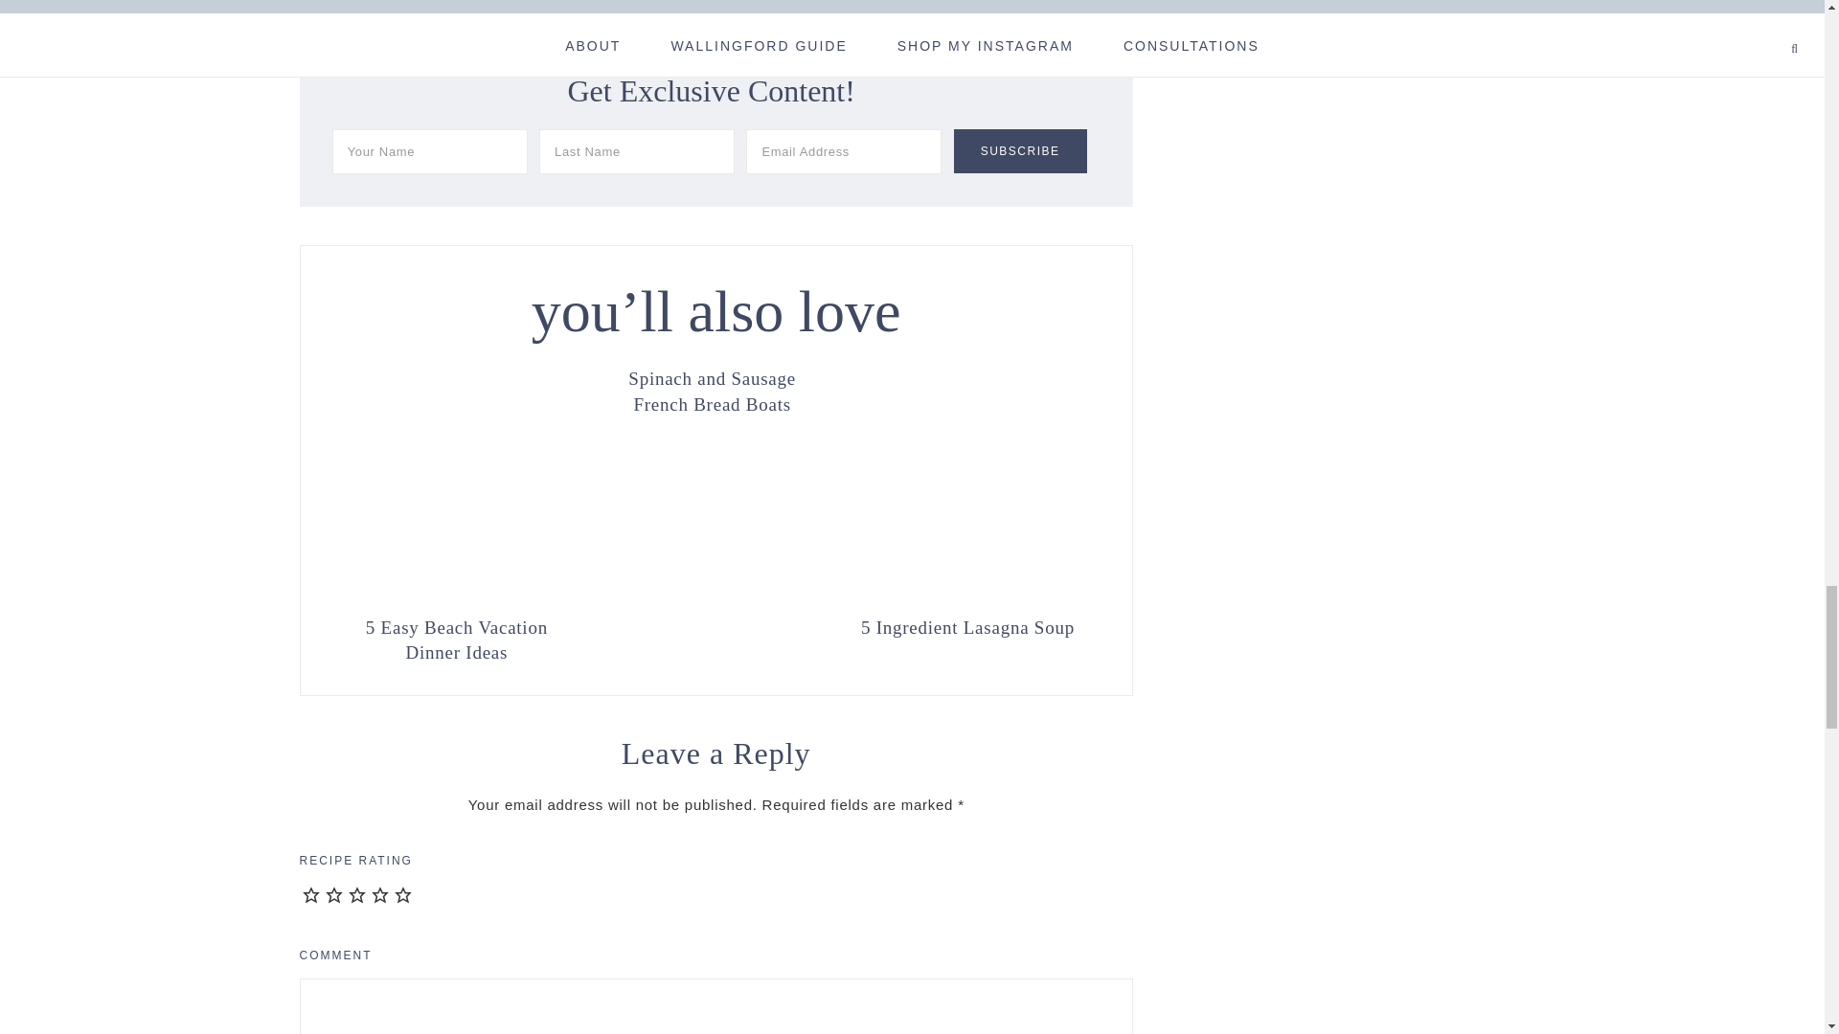 This screenshot has width=1839, height=1034. I want to click on 5 Ingredient Lasagna Soup, so click(967, 626).